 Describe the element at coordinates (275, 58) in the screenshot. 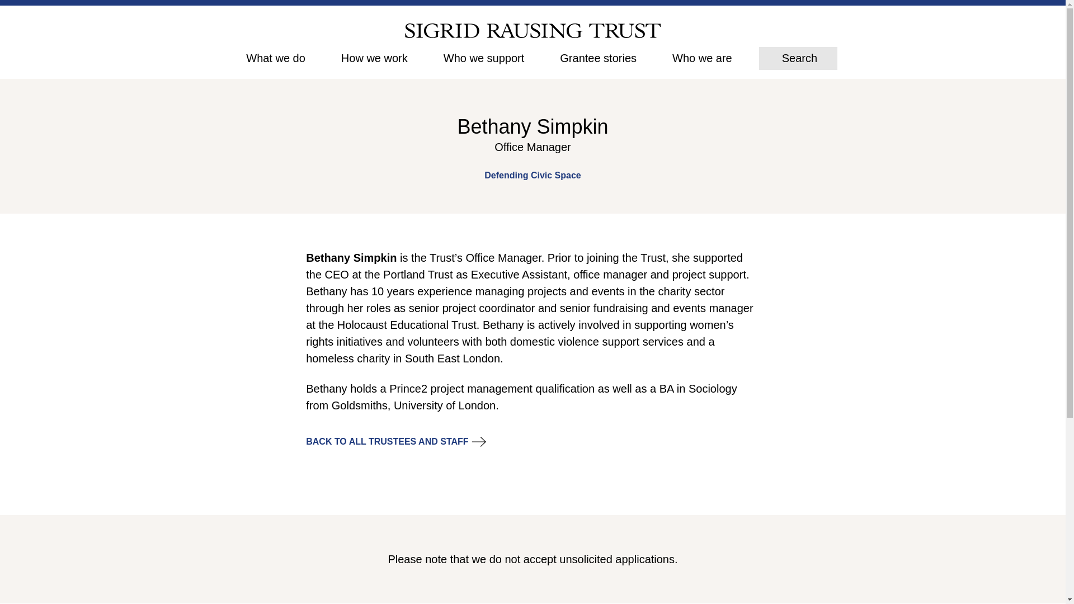

I see `What we do` at that location.